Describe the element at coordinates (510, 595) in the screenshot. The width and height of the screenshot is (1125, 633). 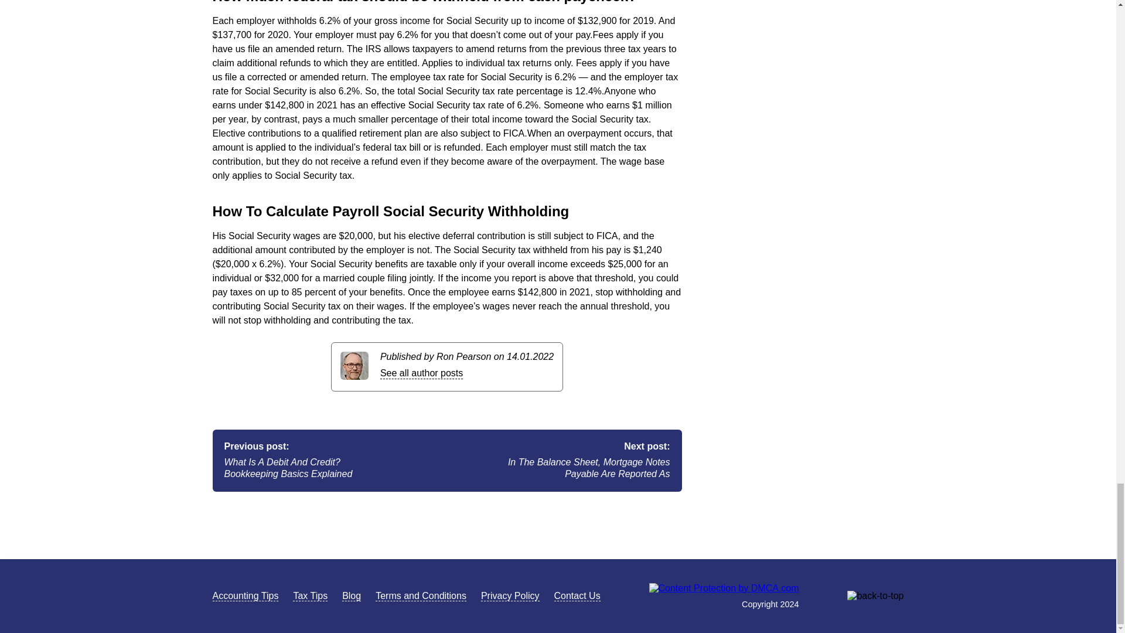
I see `Privacy Policy` at that location.